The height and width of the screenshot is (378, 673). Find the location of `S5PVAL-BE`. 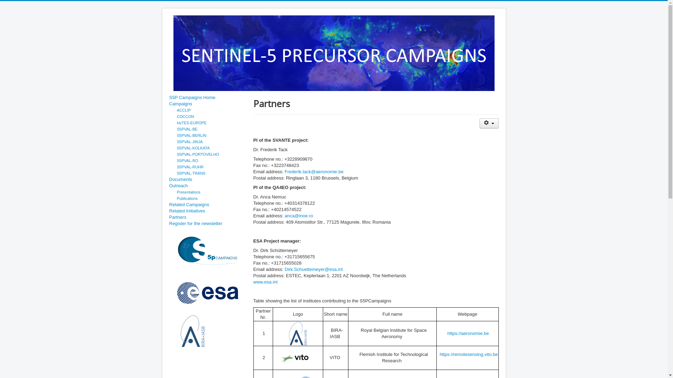

S5PVAL-BE is located at coordinates (187, 129).